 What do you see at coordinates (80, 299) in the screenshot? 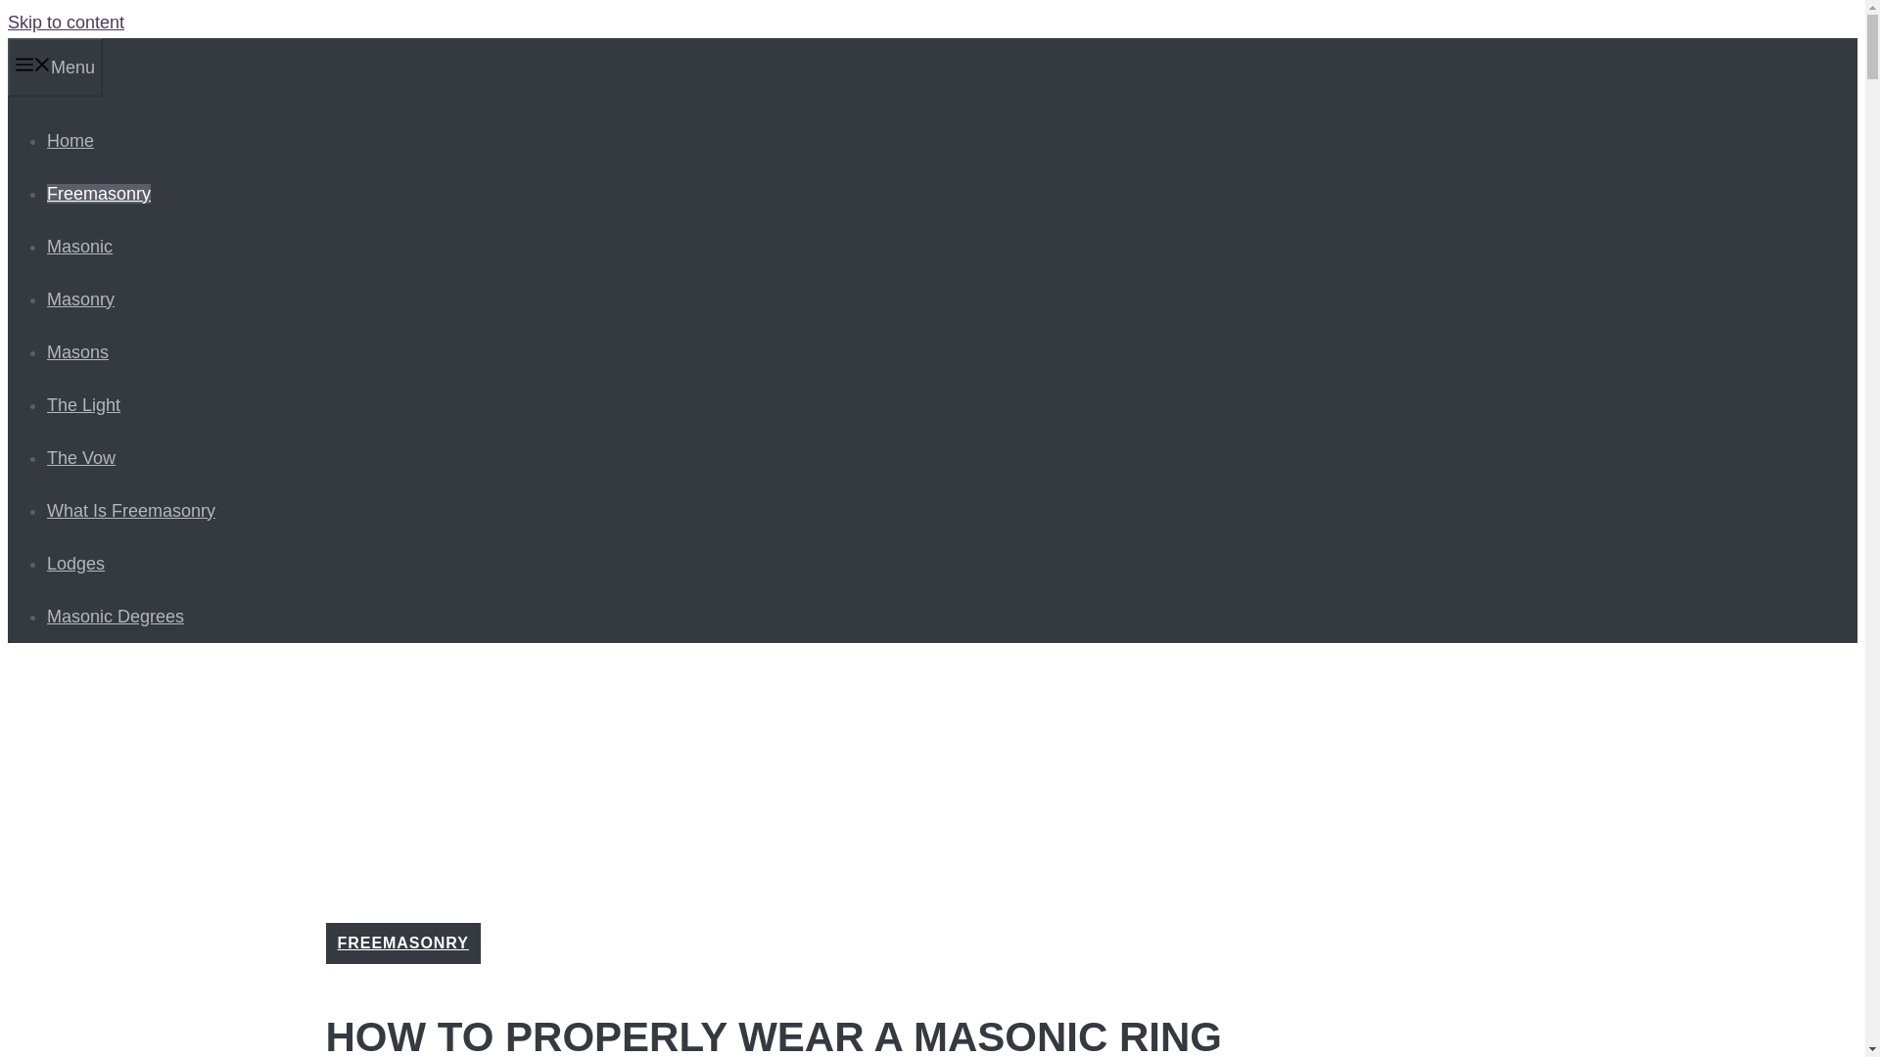
I see `Masonry` at bounding box center [80, 299].